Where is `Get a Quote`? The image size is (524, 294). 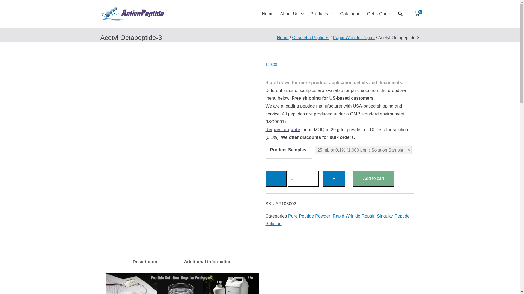 Get a Quote is located at coordinates (379, 14).